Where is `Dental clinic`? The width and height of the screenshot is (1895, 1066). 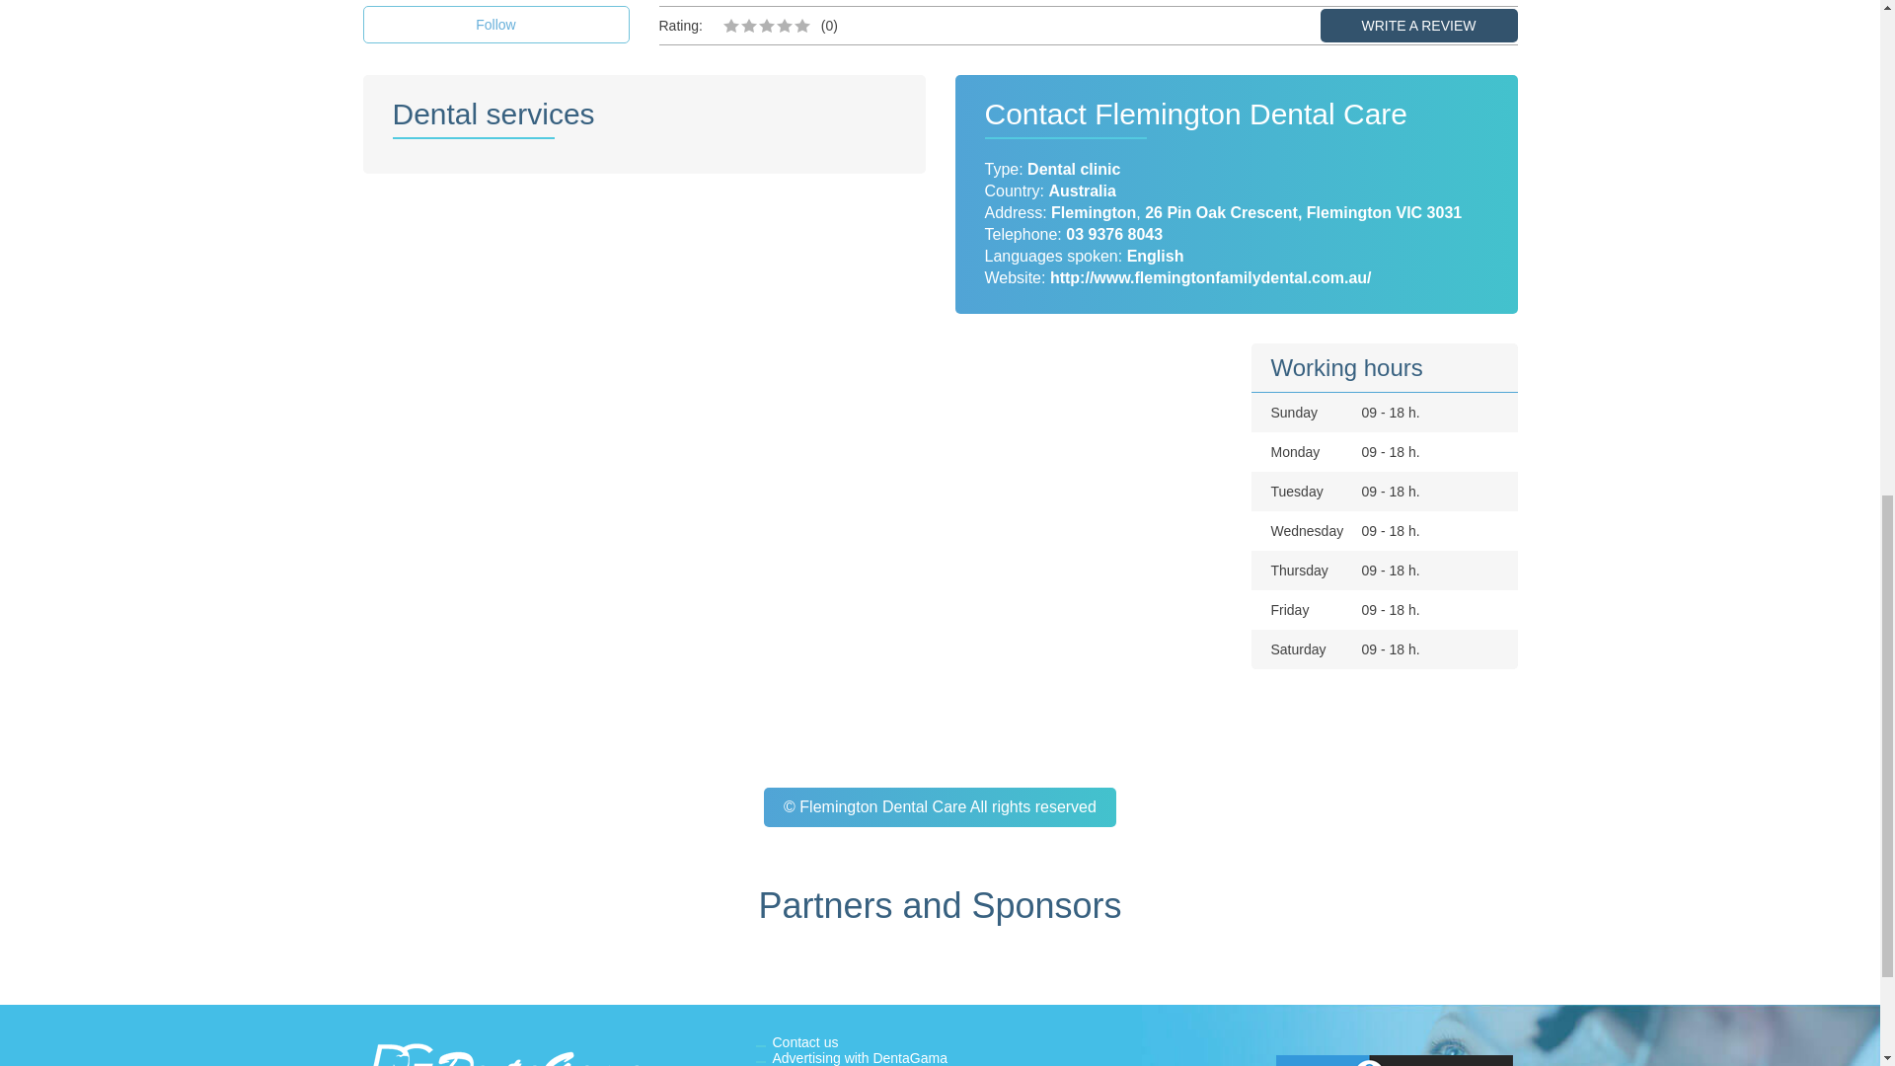
Dental clinic is located at coordinates (1073, 170).